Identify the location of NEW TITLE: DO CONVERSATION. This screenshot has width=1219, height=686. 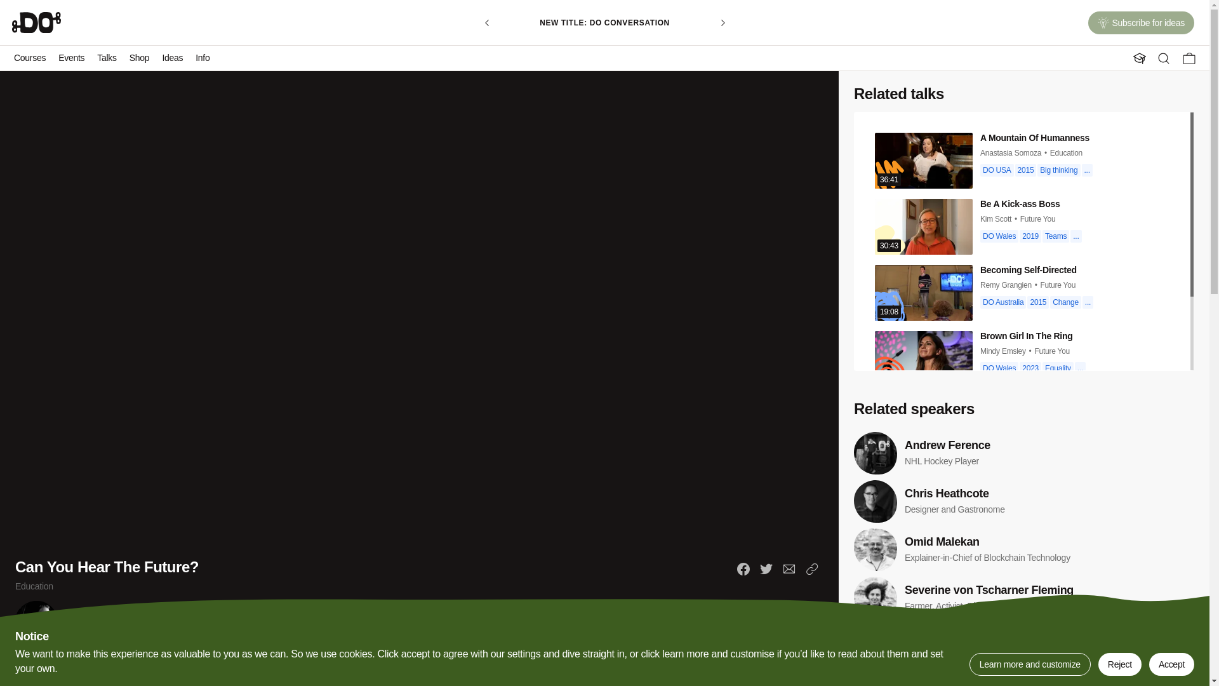
(604, 23).